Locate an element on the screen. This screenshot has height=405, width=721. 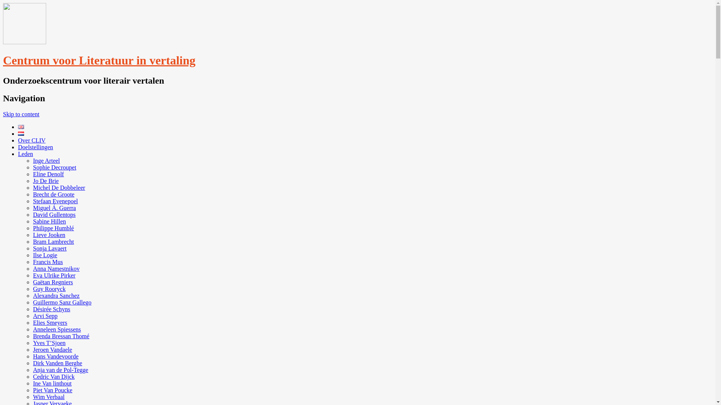
Elies Smeyers is located at coordinates (50, 322).